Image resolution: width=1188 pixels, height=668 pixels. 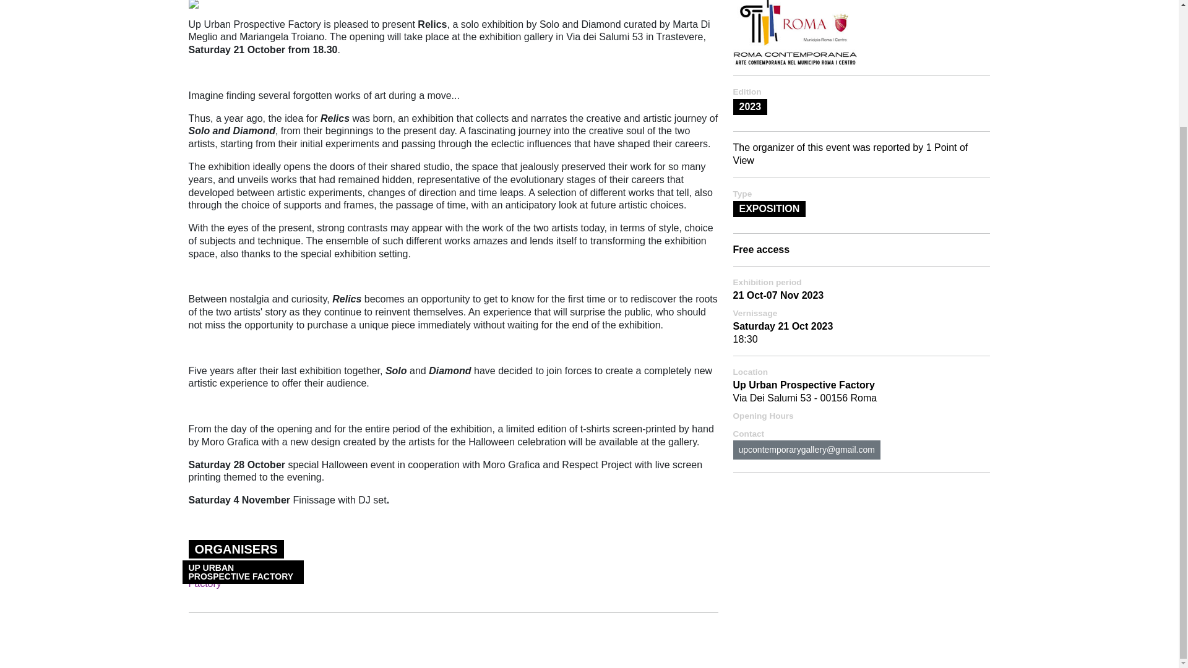 I want to click on Up Urban Prospective Factory, so click(x=248, y=577).